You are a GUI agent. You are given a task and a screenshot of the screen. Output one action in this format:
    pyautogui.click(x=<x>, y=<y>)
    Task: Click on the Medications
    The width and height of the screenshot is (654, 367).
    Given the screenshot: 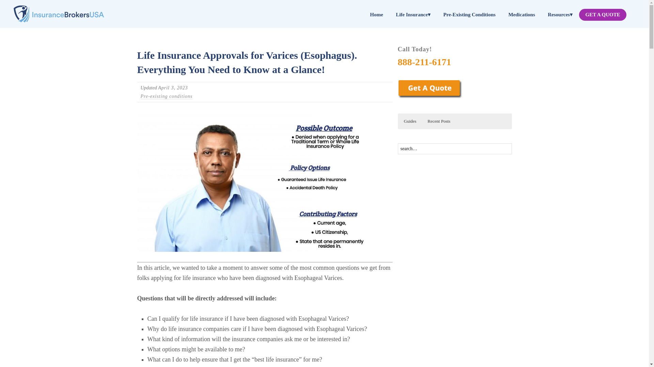 What is the action you would take?
    pyautogui.click(x=522, y=14)
    